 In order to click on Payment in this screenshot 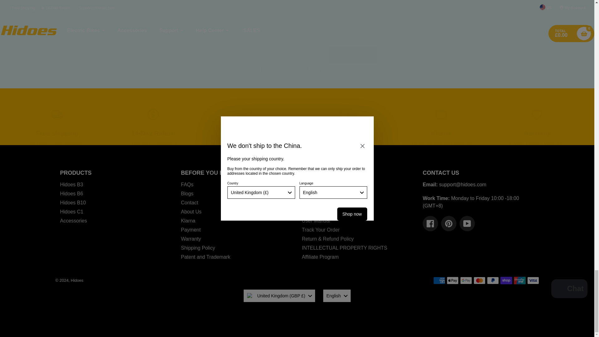, I will do `click(256, 144)`.